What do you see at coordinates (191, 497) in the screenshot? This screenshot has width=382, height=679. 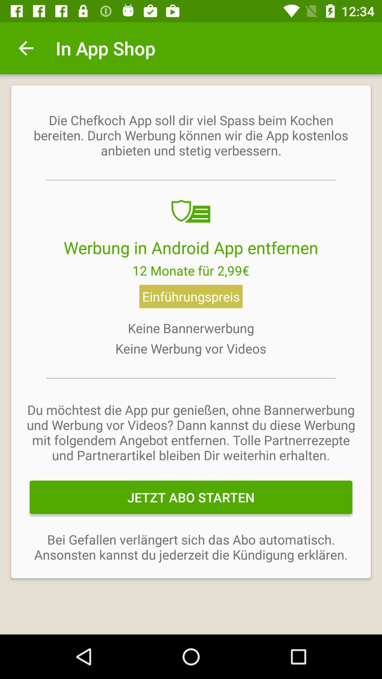 I see `open jetzt abo starten` at bounding box center [191, 497].